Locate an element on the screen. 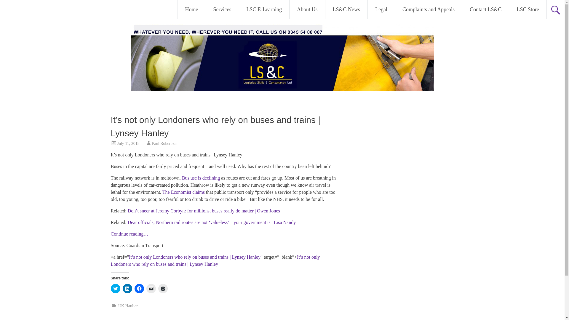  Click to share on Twitter is located at coordinates (116, 289).